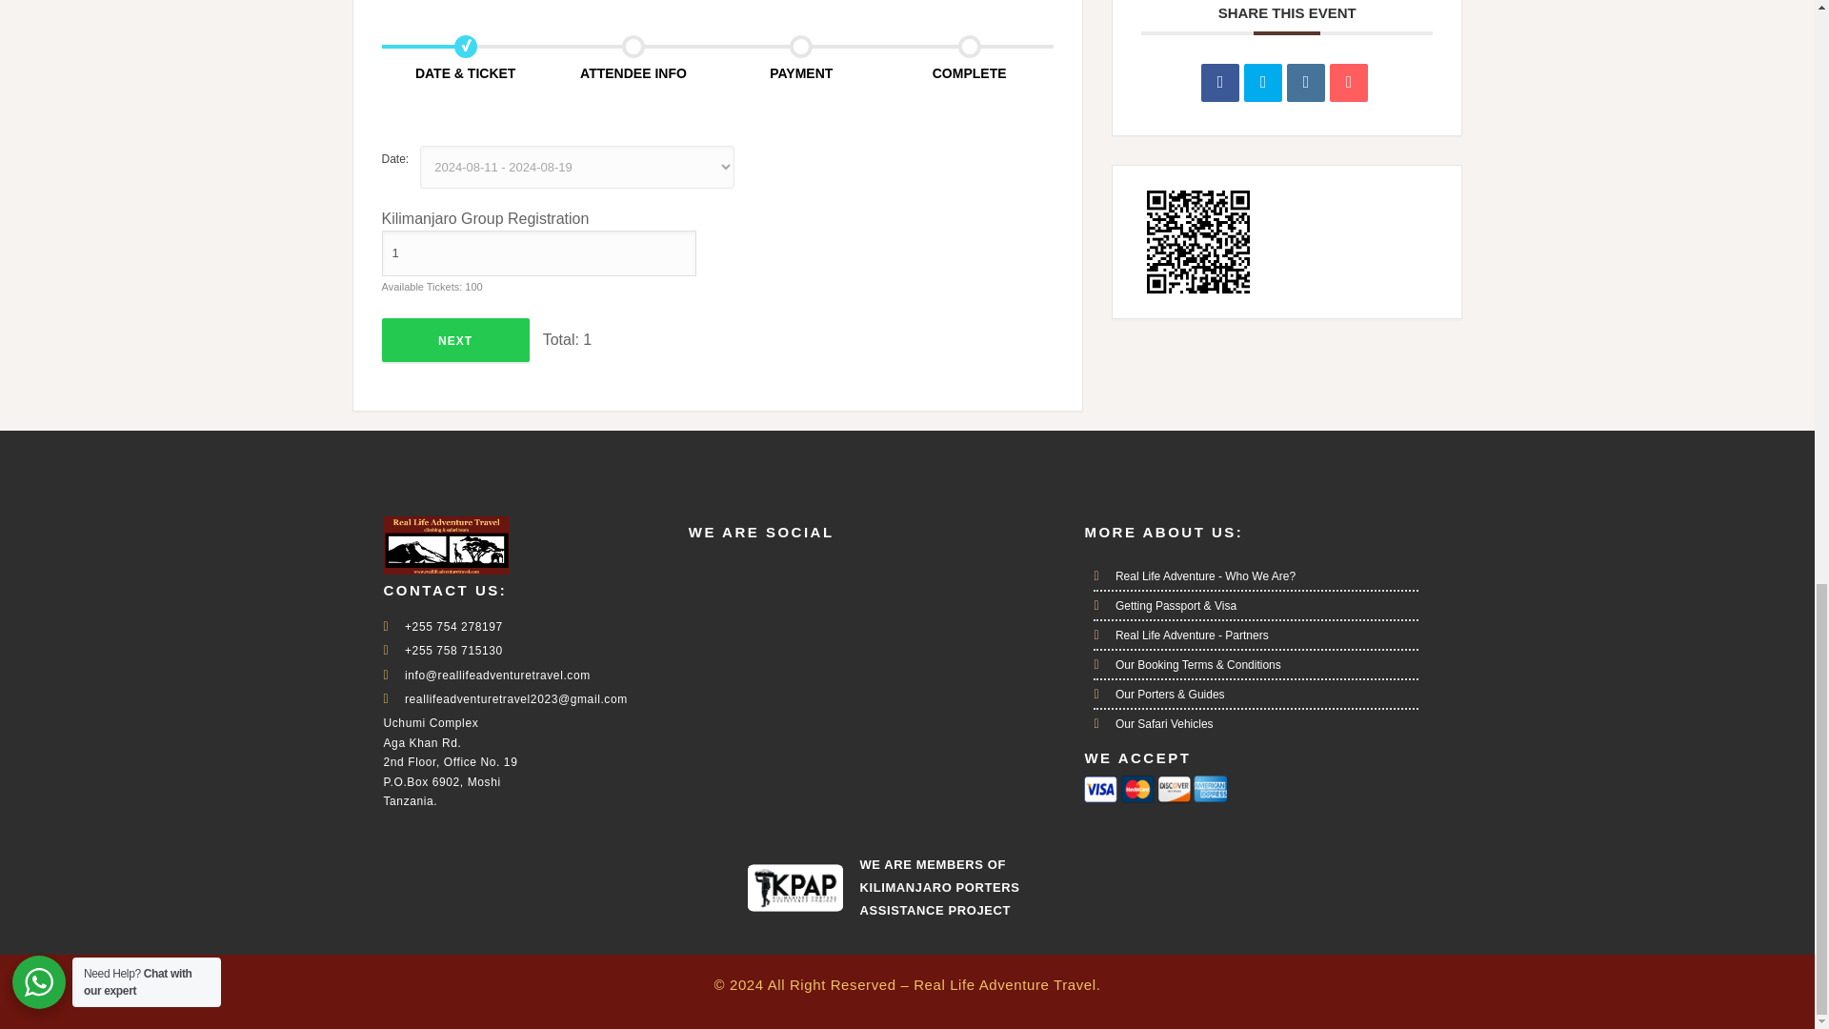  What do you see at coordinates (1305, 82) in the screenshot?
I see `Linkedin` at bounding box center [1305, 82].